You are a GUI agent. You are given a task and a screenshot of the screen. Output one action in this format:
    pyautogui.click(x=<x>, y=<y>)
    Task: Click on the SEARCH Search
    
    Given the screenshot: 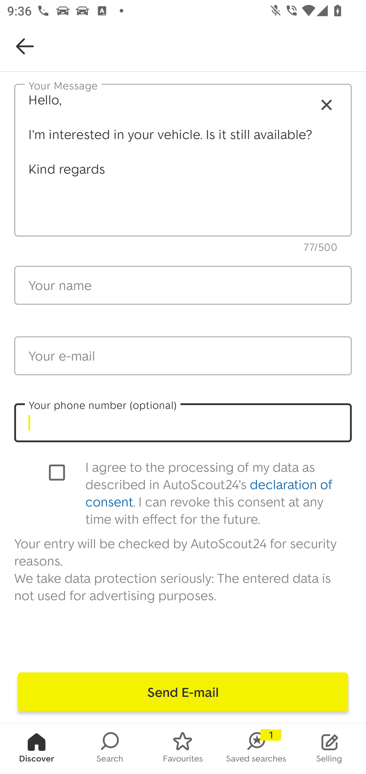 What is the action you would take?
    pyautogui.click(x=110, y=749)
    